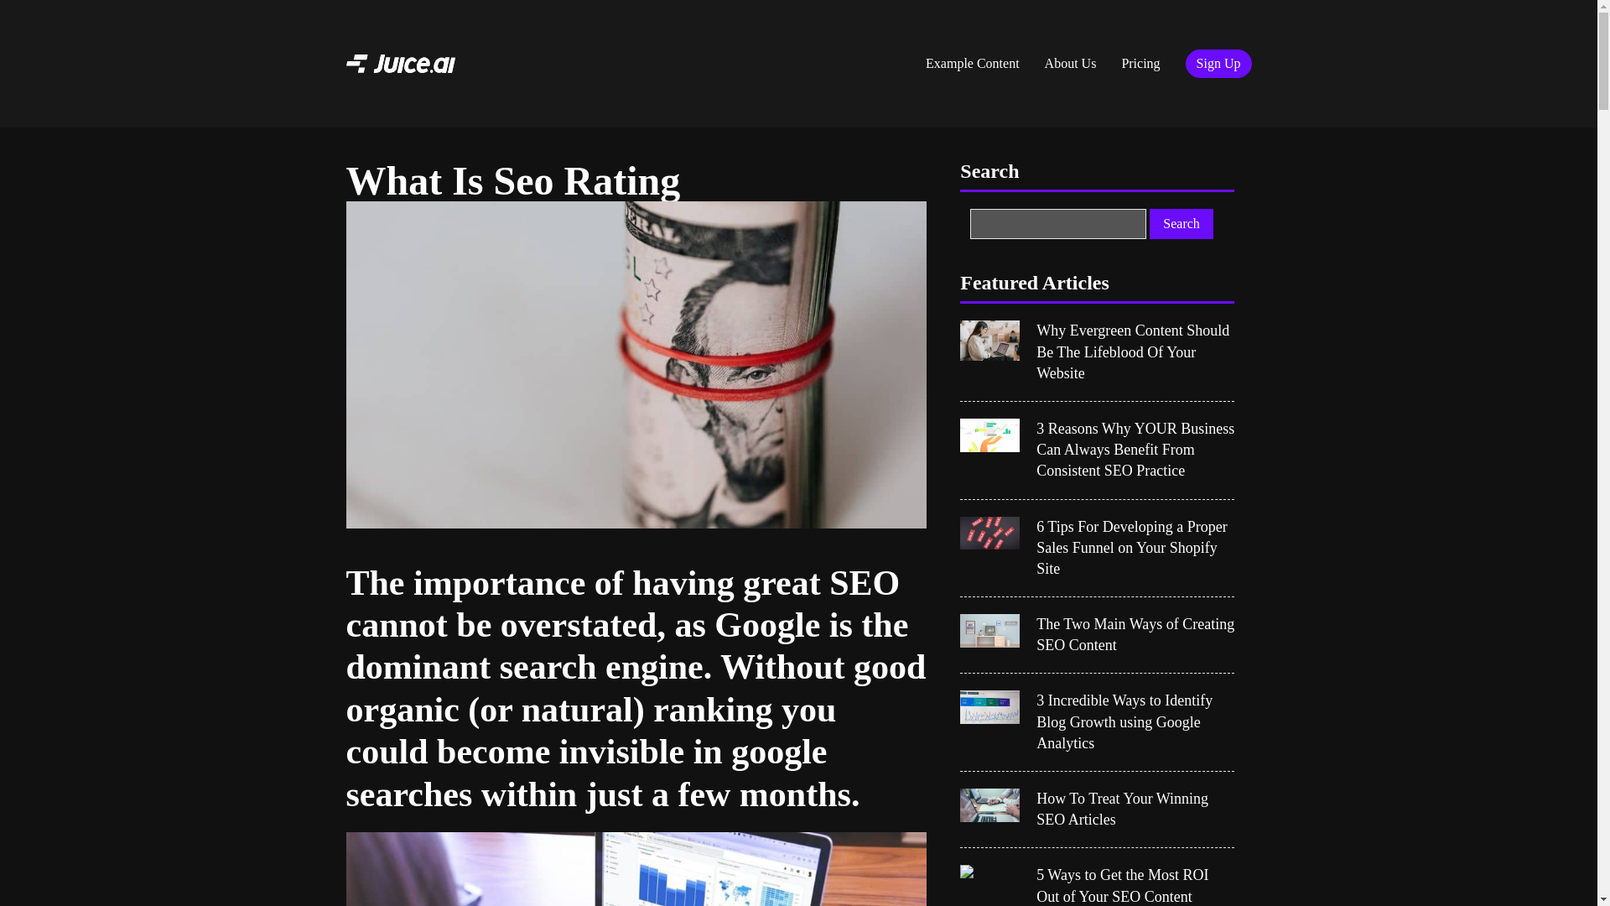 This screenshot has height=906, width=1610. Describe the element at coordinates (972, 64) in the screenshot. I see `Example Content` at that location.